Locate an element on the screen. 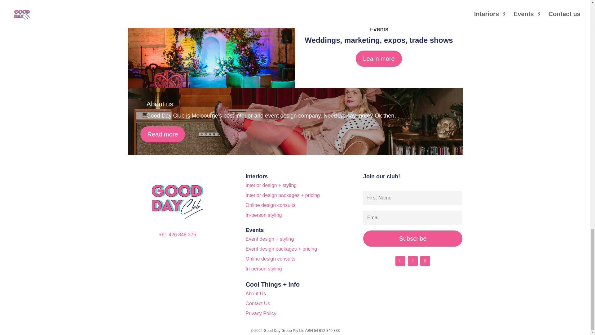 The image size is (595, 335). Read more is located at coordinates (162, 134).